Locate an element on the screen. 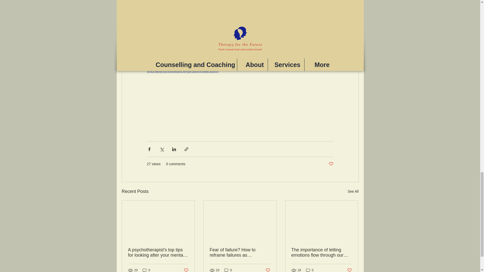  Post not marked as liked is located at coordinates (349, 269).